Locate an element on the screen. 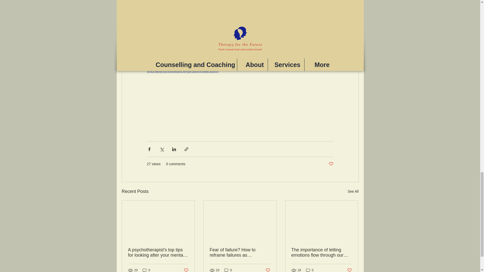  Post not marked as liked is located at coordinates (349, 269).